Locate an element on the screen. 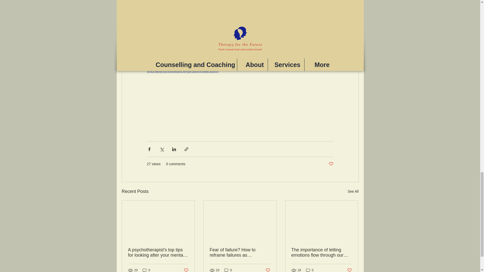  Post not marked as liked is located at coordinates (349, 269).